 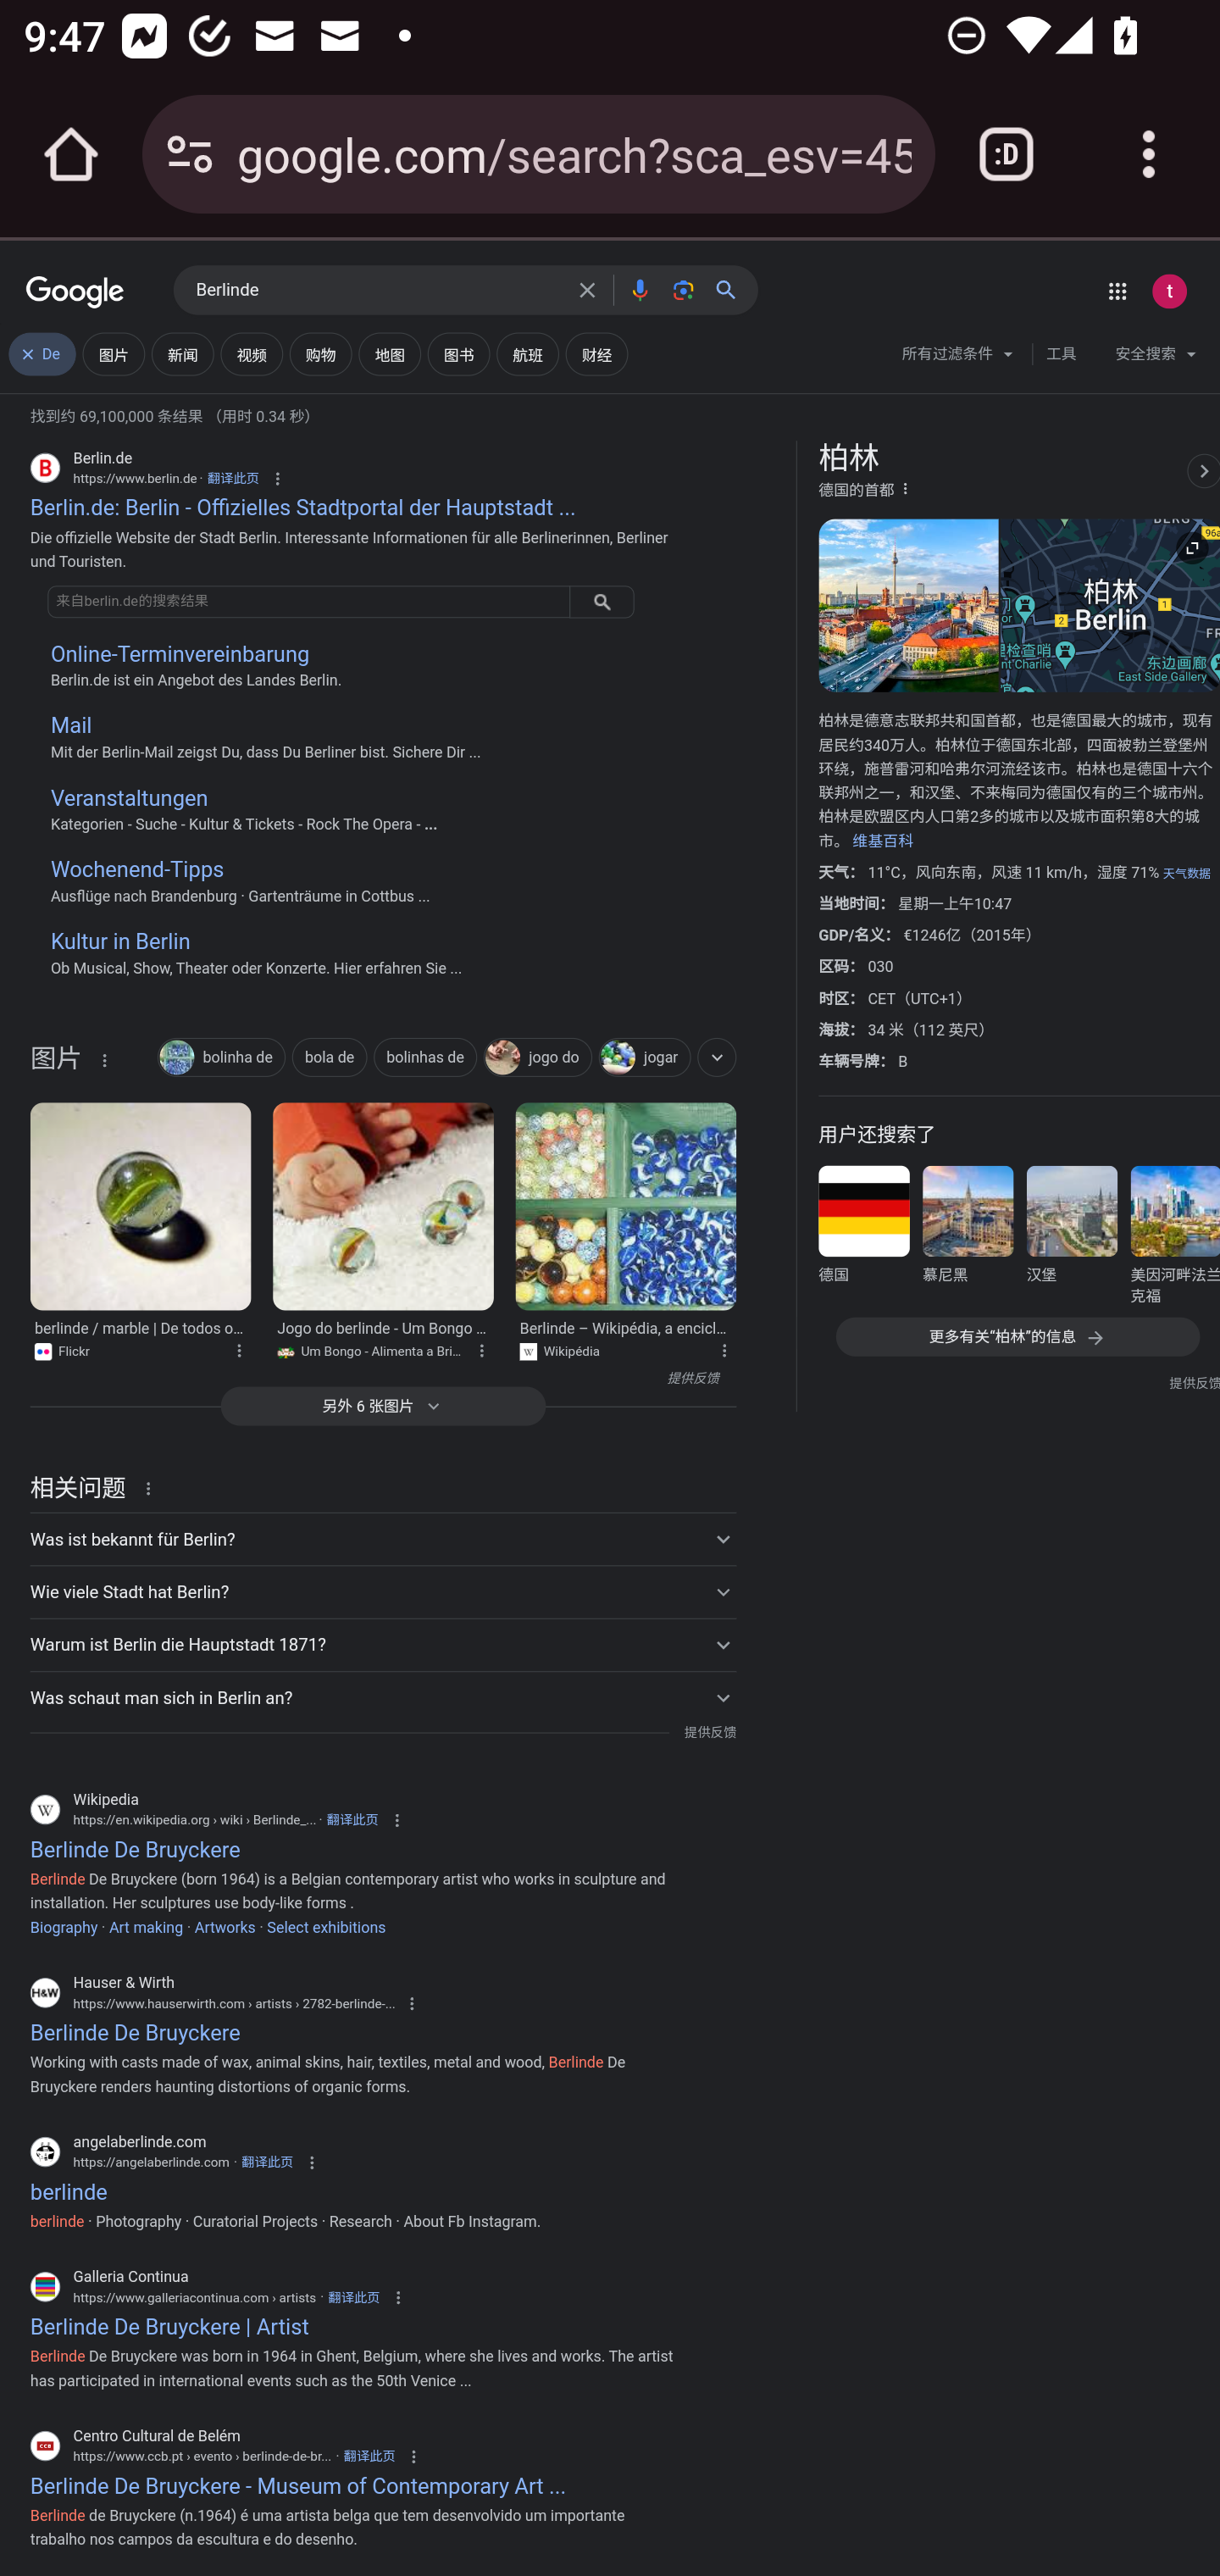 I want to click on Google 账号： test appium (testappium002@gmail.com), so click(x=1169, y=291).